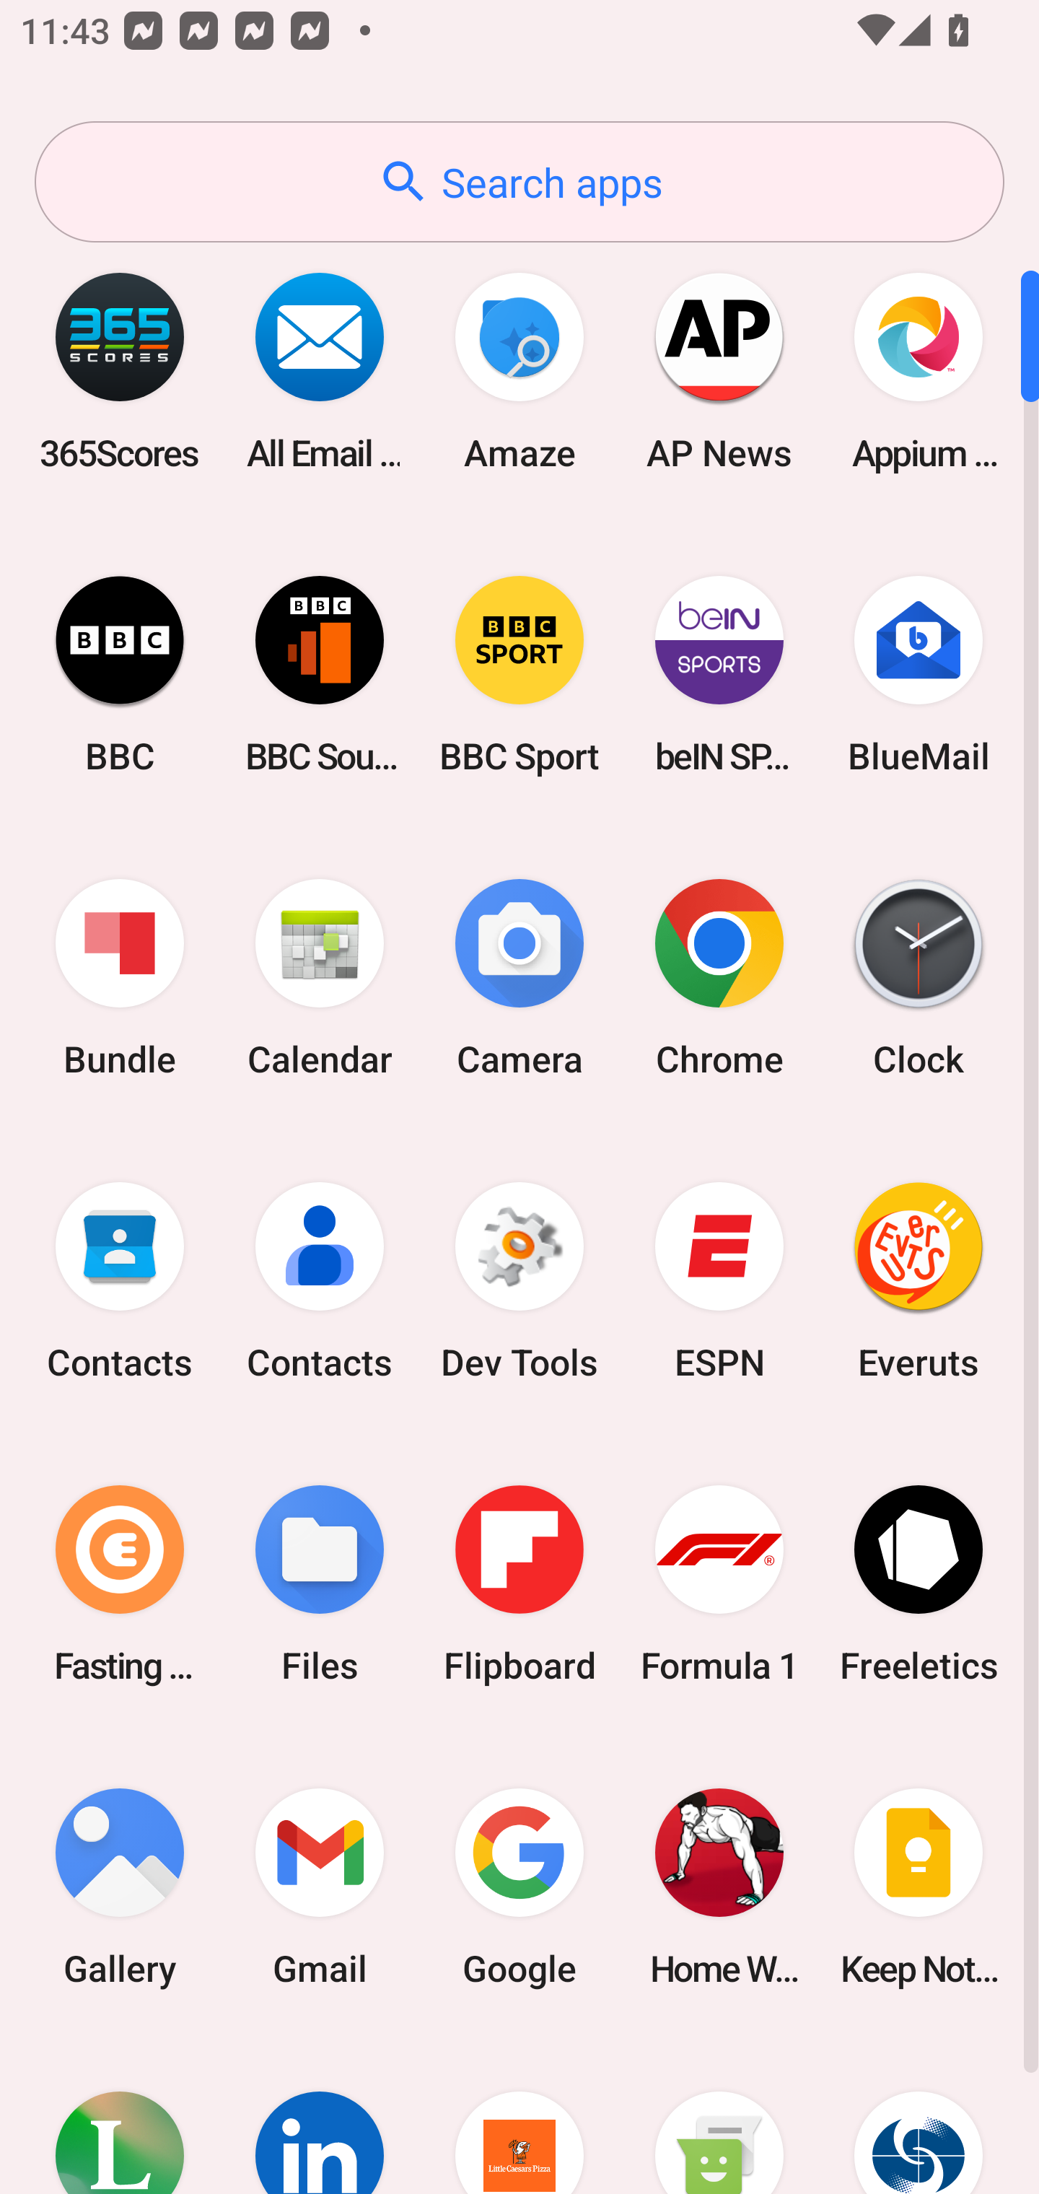  I want to click on BBC Sport, so click(519, 674).